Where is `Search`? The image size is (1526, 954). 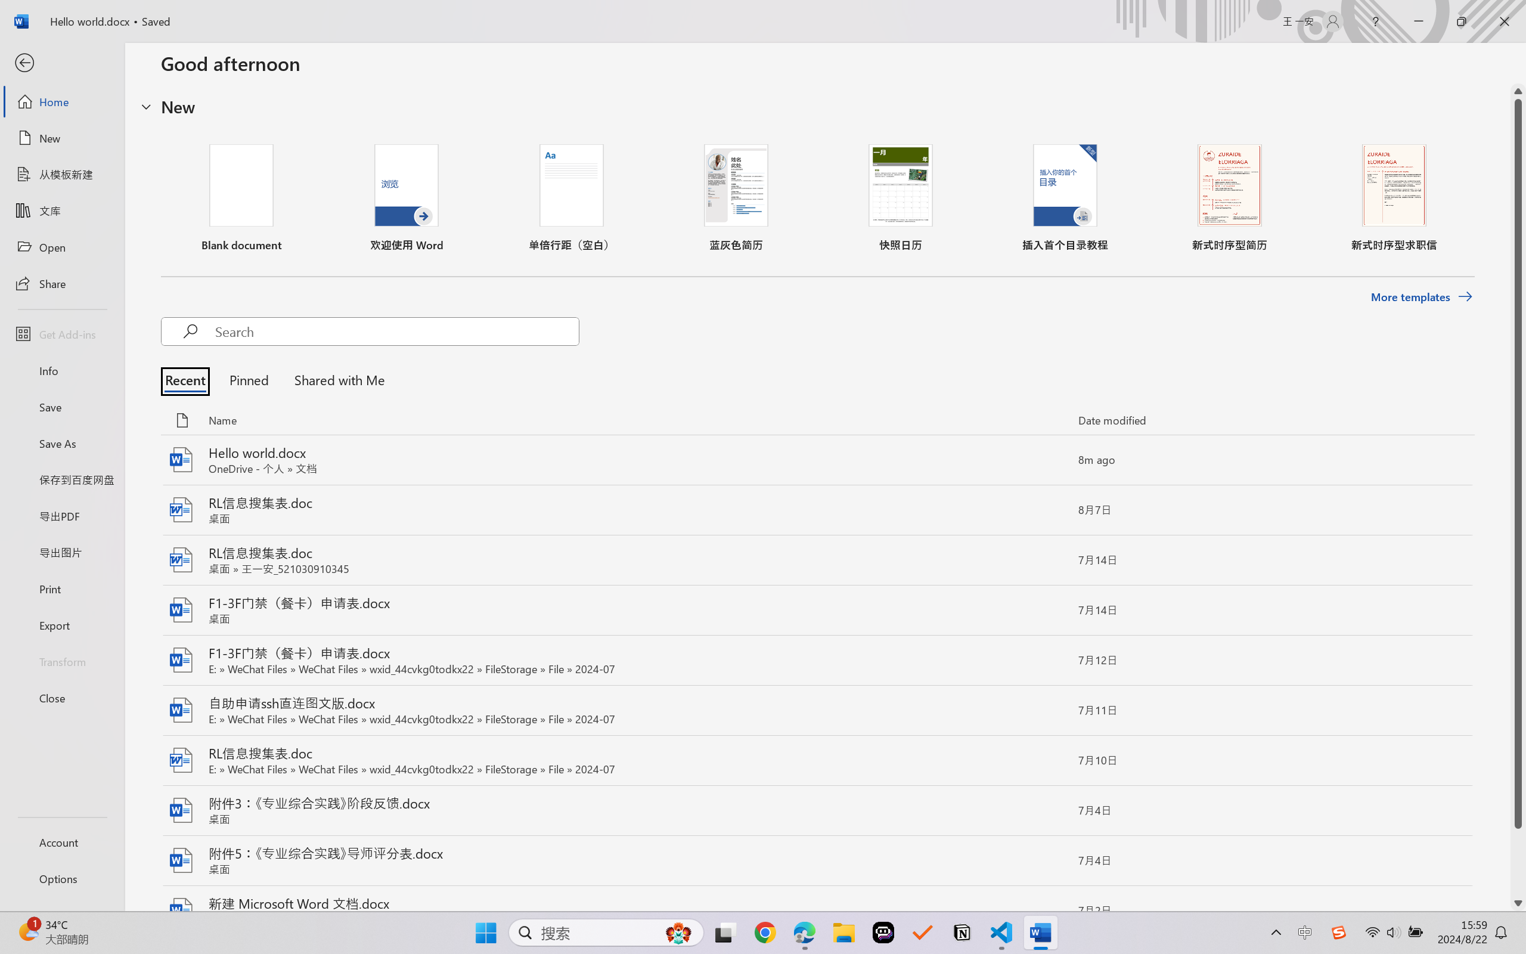 Search is located at coordinates (396, 332).